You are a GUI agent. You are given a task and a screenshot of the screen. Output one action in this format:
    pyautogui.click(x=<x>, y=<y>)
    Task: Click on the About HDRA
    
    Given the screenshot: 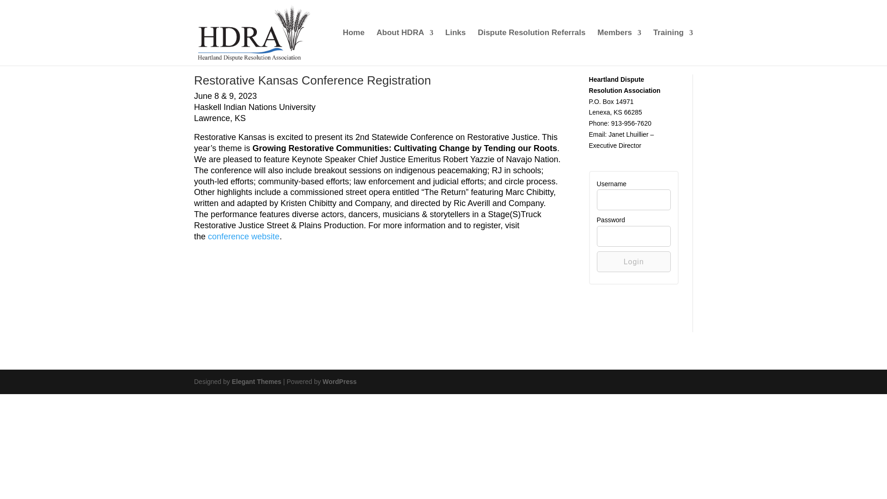 What is the action you would take?
    pyautogui.click(x=405, y=47)
    